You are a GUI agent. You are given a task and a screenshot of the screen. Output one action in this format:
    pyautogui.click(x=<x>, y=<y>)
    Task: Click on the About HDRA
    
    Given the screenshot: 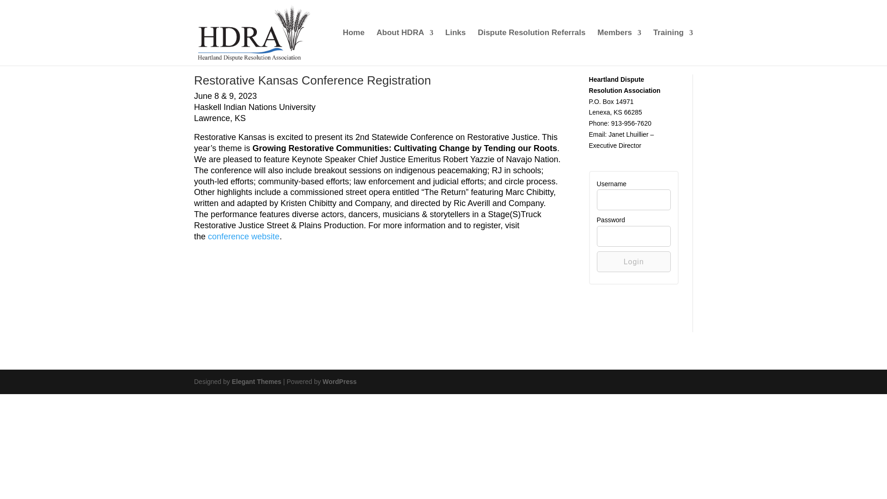 What is the action you would take?
    pyautogui.click(x=405, y=47)
    